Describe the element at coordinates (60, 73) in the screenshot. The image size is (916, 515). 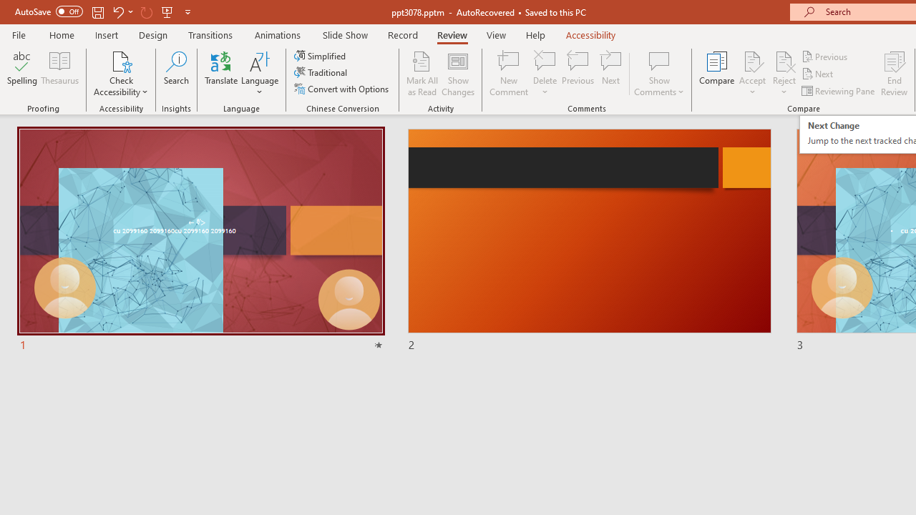
I see `Thesaurus...` at that location.